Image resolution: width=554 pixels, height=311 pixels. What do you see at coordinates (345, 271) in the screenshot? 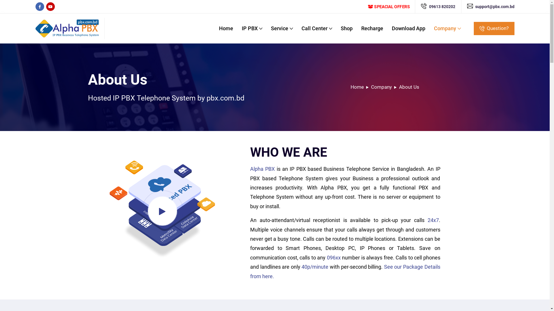
I see `See our Package Details from here.` at bounding box center [345, 271].